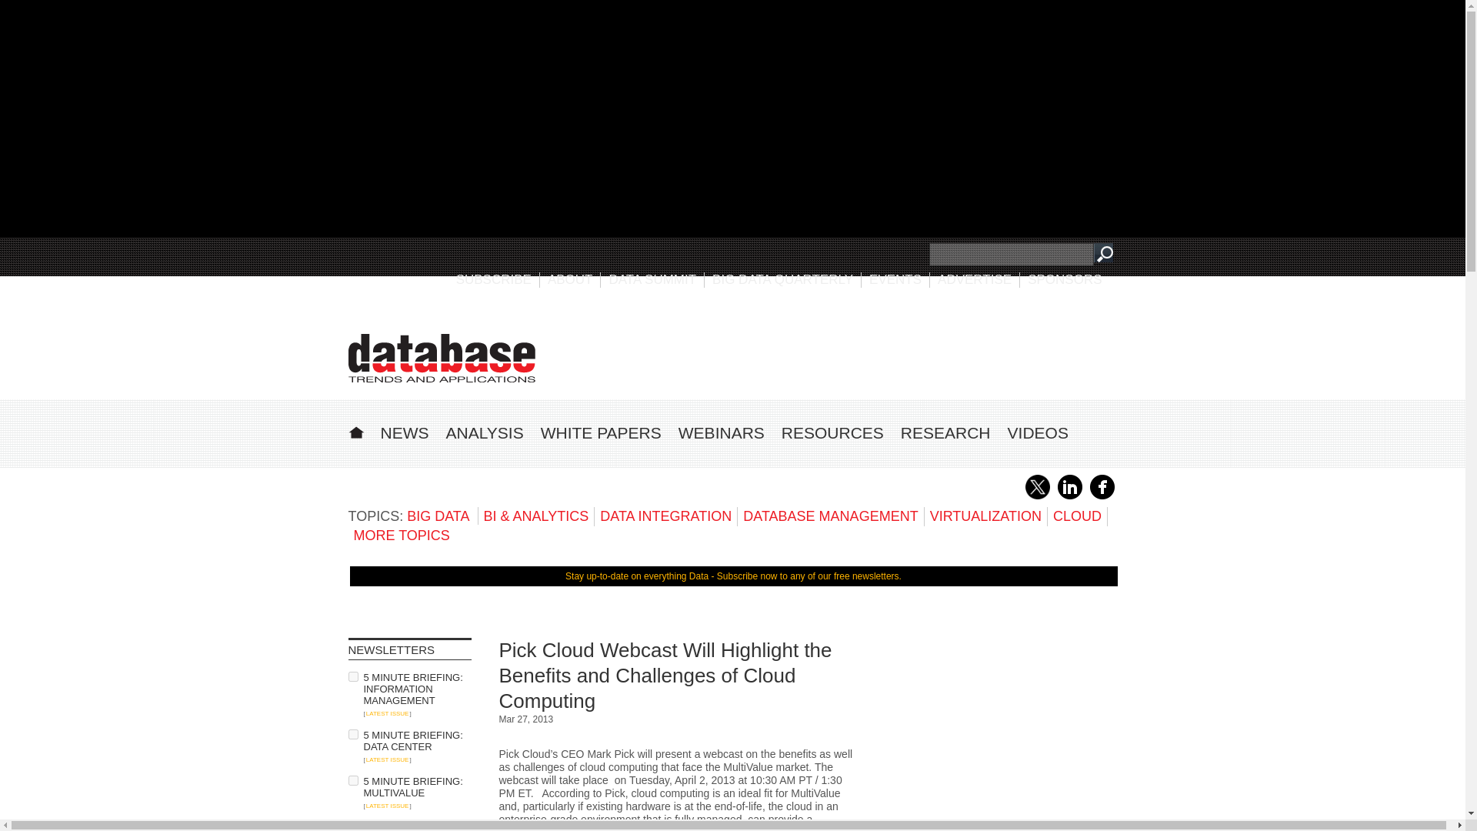  I want to click on DBTA on Facebook, so click(1102, 496).